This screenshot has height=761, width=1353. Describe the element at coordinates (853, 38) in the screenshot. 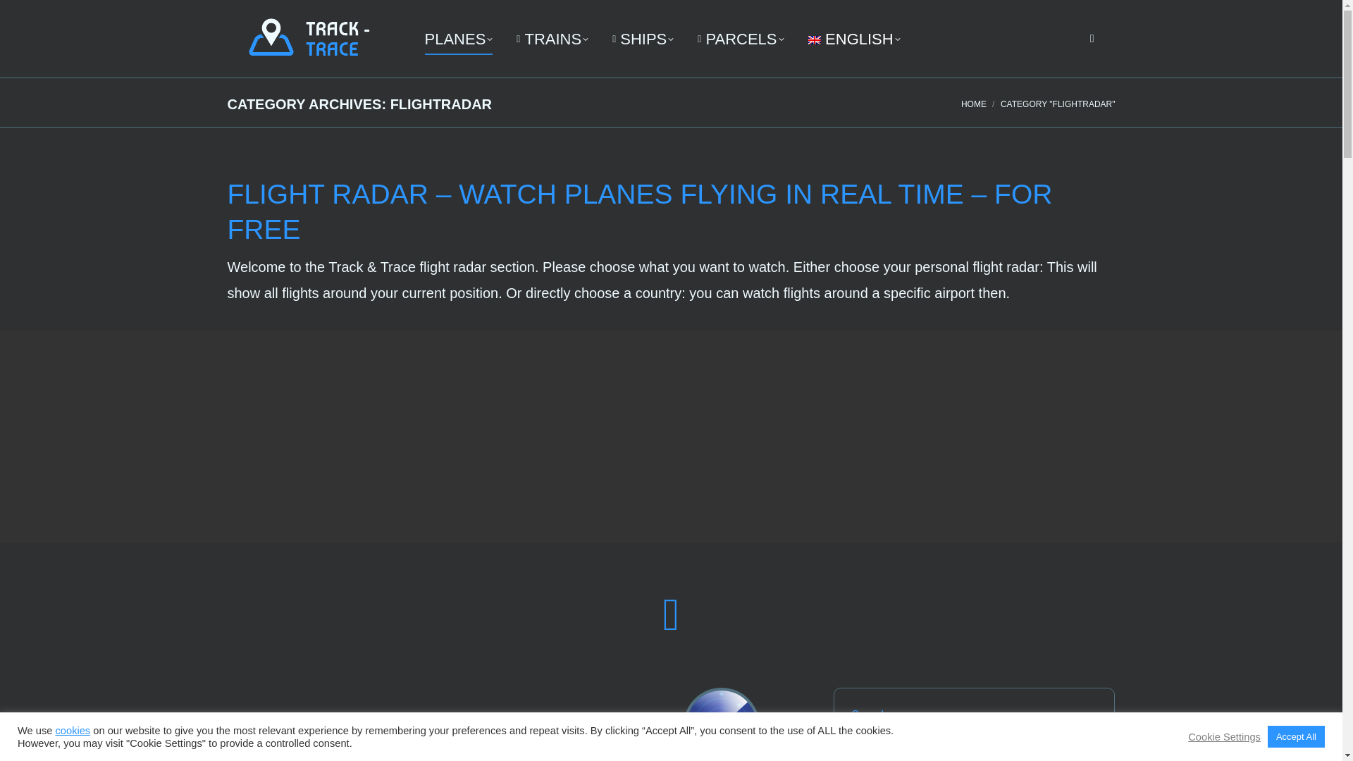

I see `English` at that location.